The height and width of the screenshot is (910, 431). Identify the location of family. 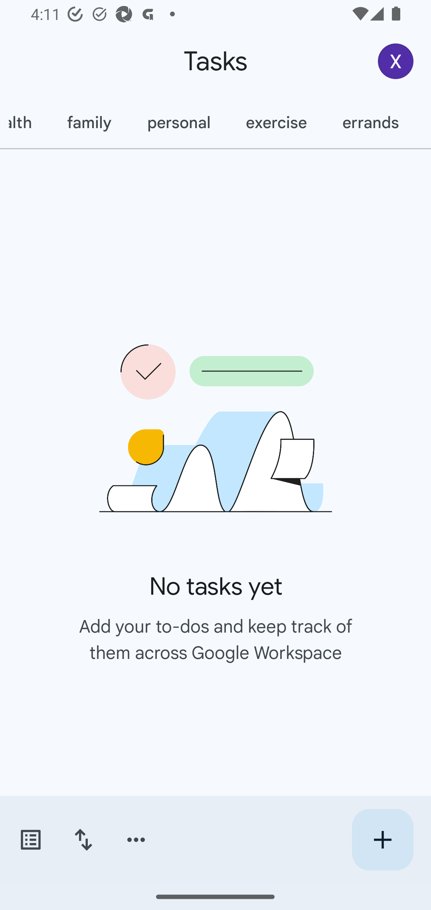
(89, 123).